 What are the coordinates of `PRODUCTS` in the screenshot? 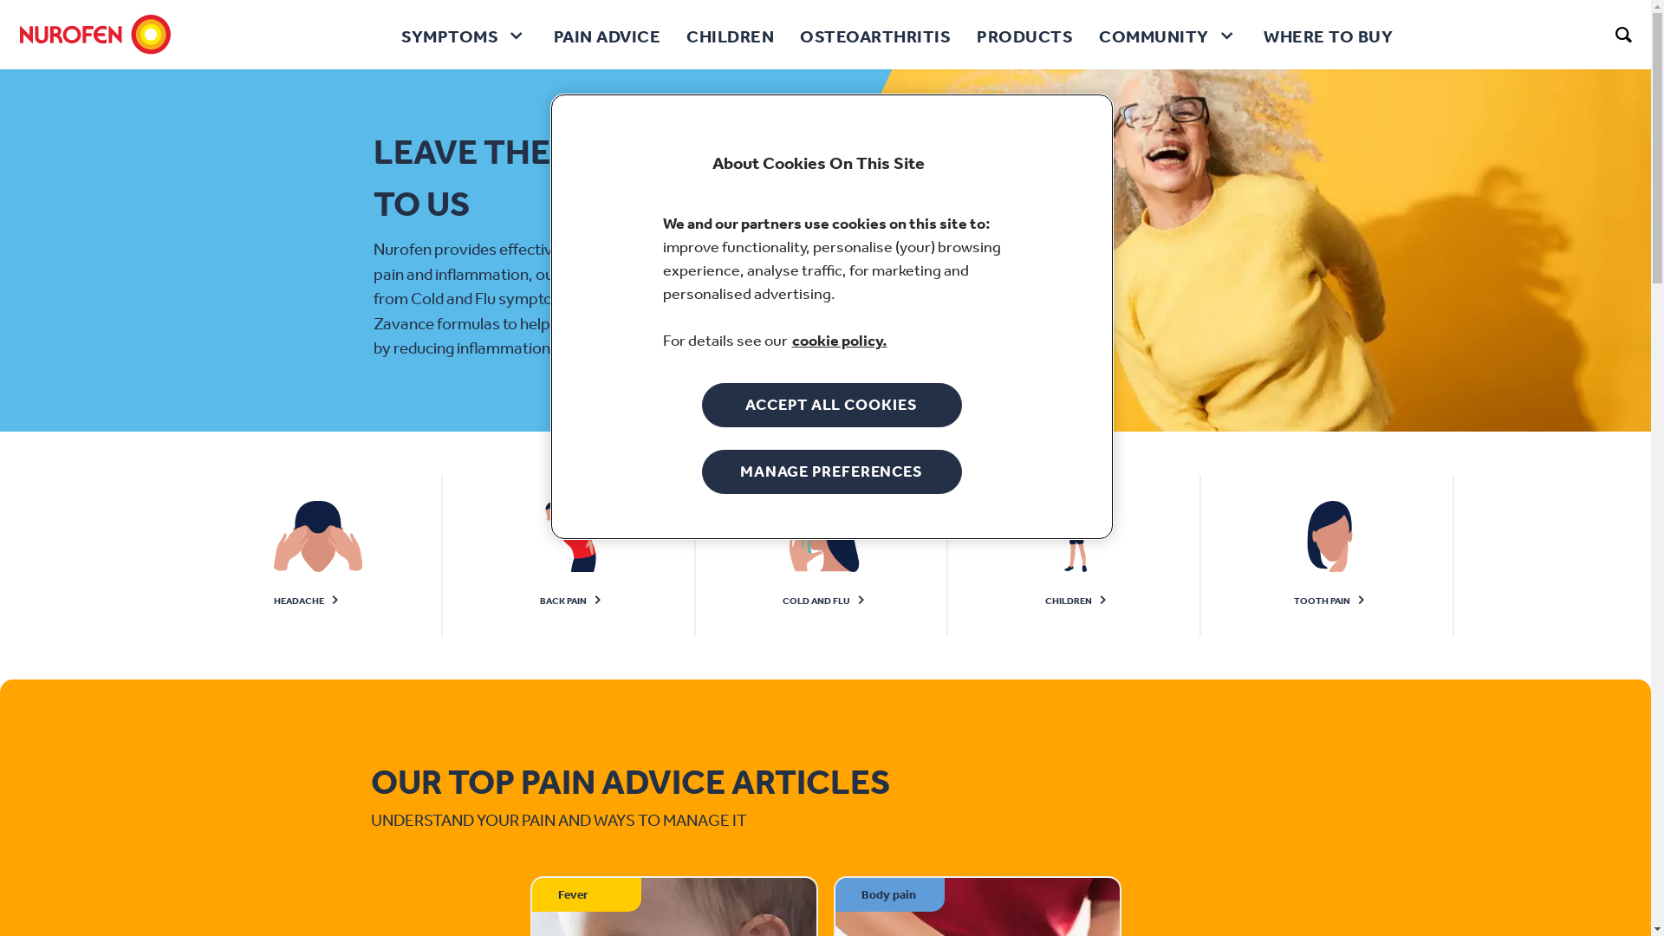 It's located at (1024, 35).